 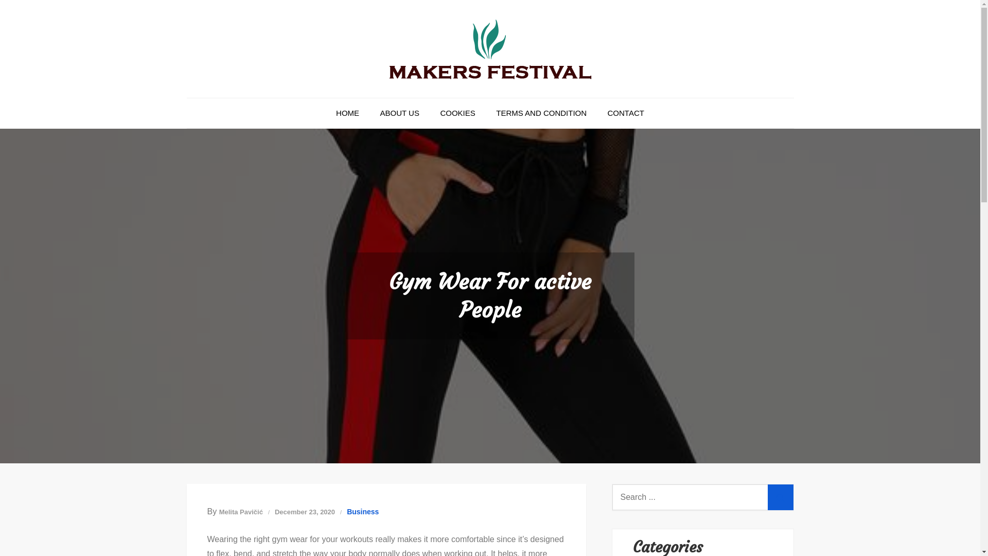 What do you see at coordinates (415, 101) in the screenshot?
I see `Makers Festival` at bounding box center [415, 101].